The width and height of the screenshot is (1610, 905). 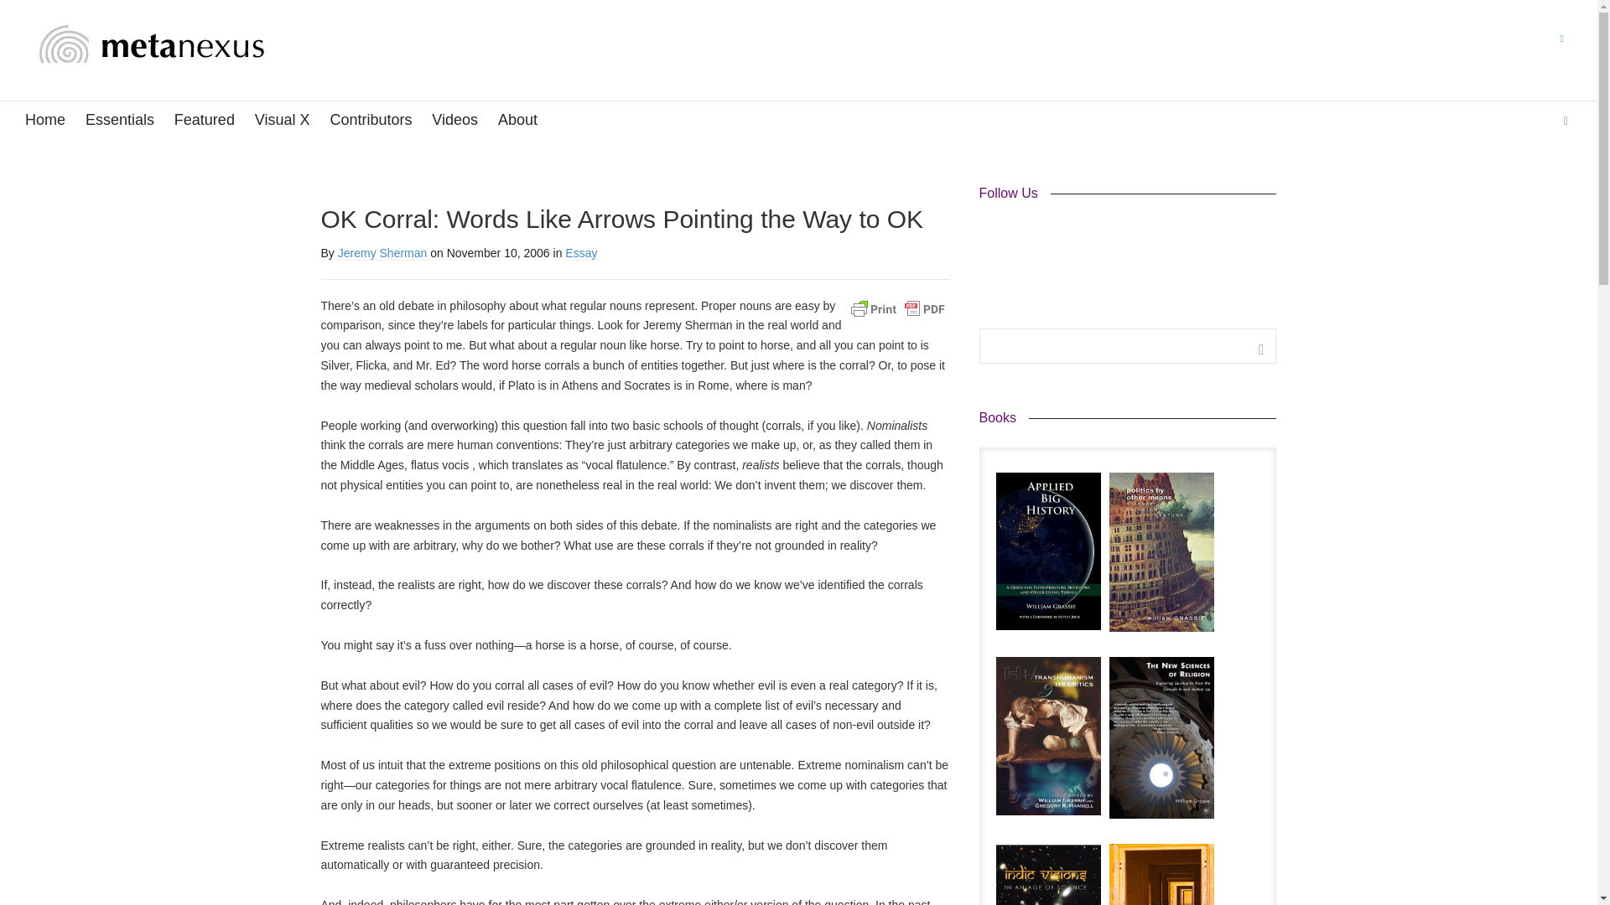 I want to click on Contributors, so click(x=371, y=121).